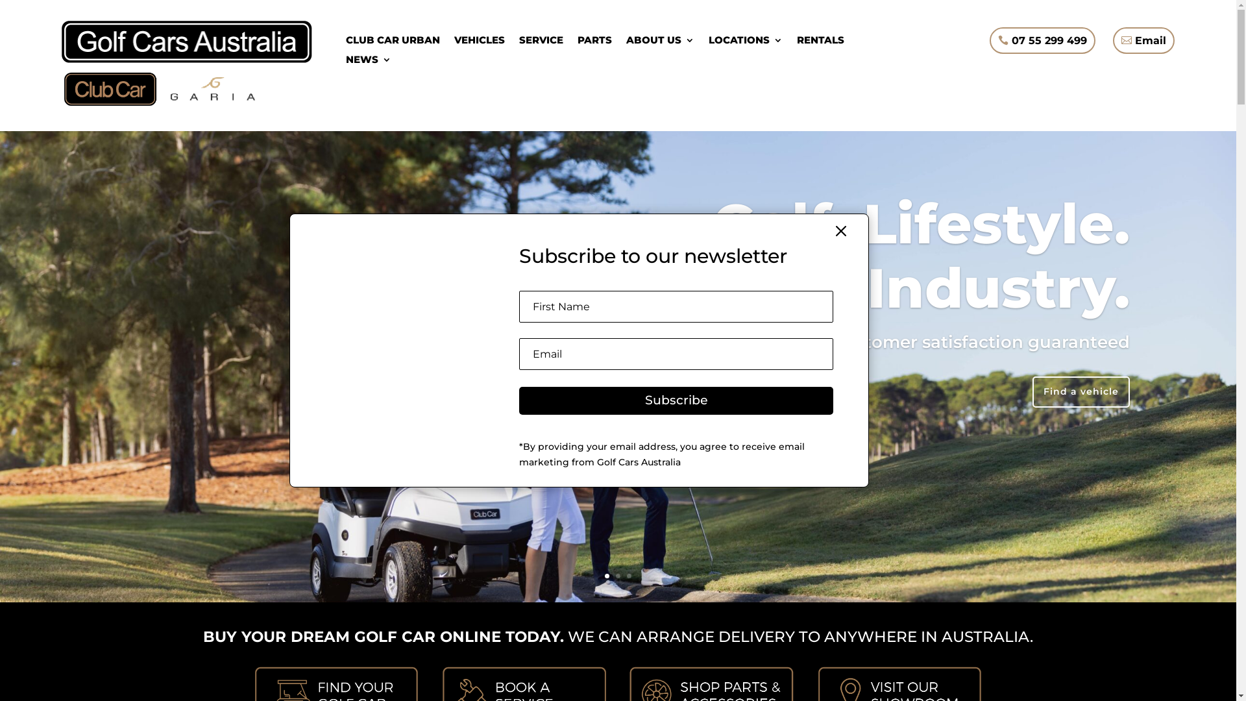 Image resolution: width=1246 pixels, height=701 pixels. What do you see at coordinates (162, 89) in the screenshot?
I see `GCA and Club Car Logo` at bounding box center [162, 89].